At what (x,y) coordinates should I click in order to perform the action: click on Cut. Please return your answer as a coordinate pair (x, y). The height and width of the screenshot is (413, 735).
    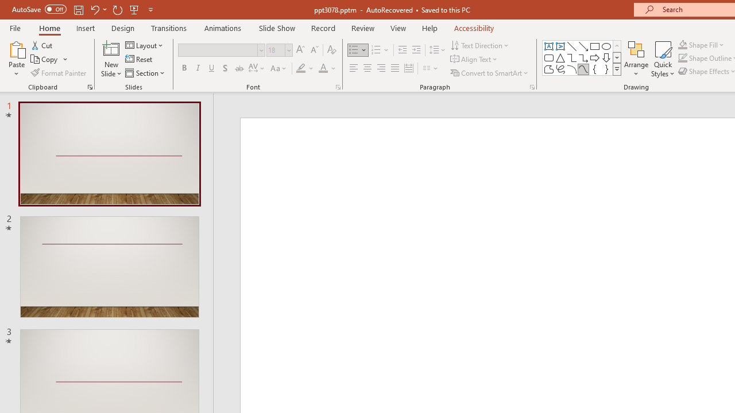
    Looking at the image, I should click on (42, 45).